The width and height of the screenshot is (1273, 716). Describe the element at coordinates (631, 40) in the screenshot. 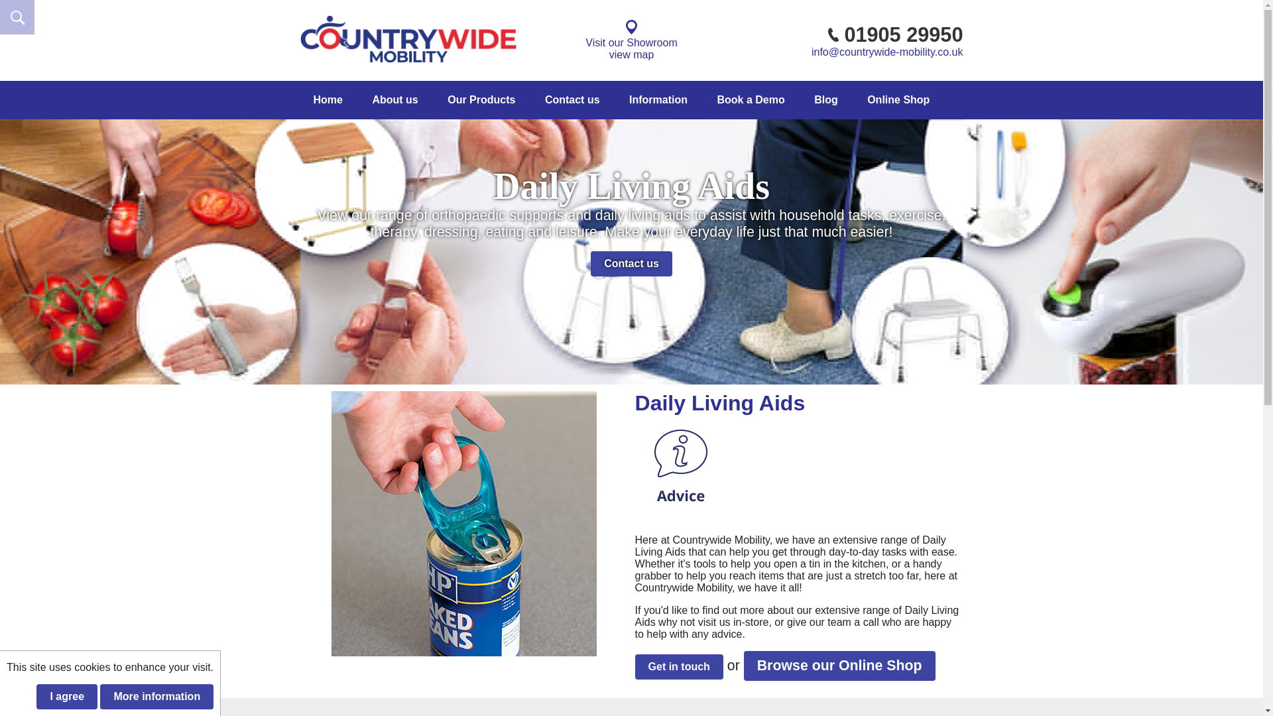

I see `Information` at that location.